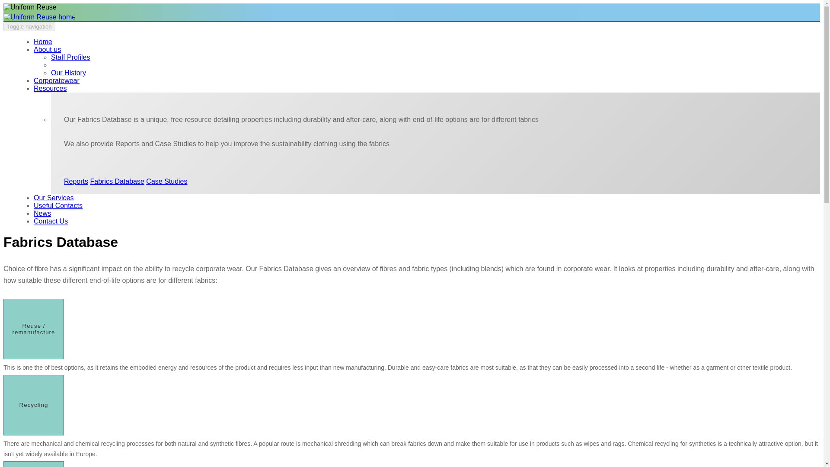 The image size is (830, 467). Describe the element at coordinates (68, 73) in the screenshot. I see `Our History` at that location.